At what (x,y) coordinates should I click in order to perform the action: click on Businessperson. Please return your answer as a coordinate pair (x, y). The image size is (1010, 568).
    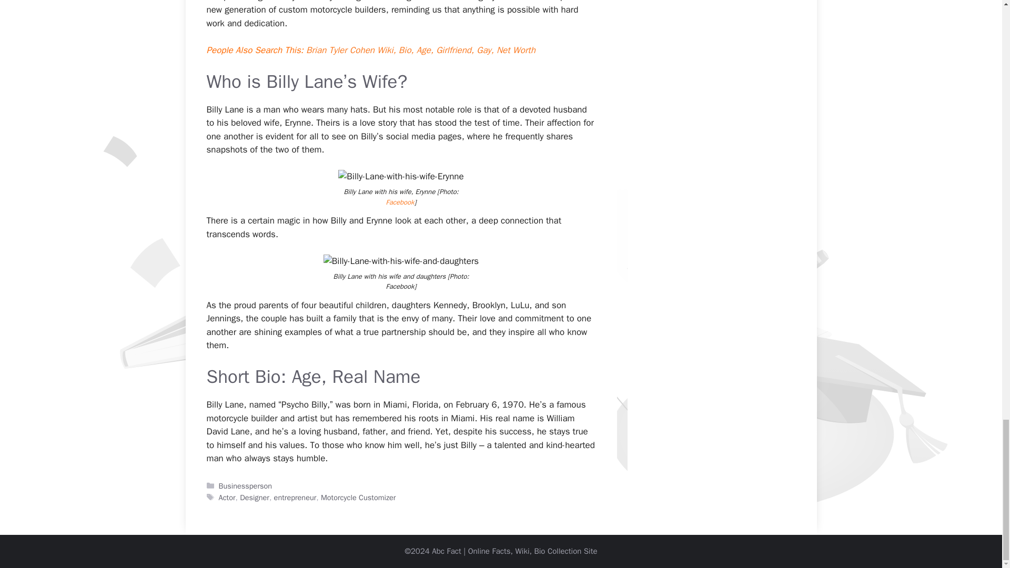
    Looking at the image, I should click on (246, 486).